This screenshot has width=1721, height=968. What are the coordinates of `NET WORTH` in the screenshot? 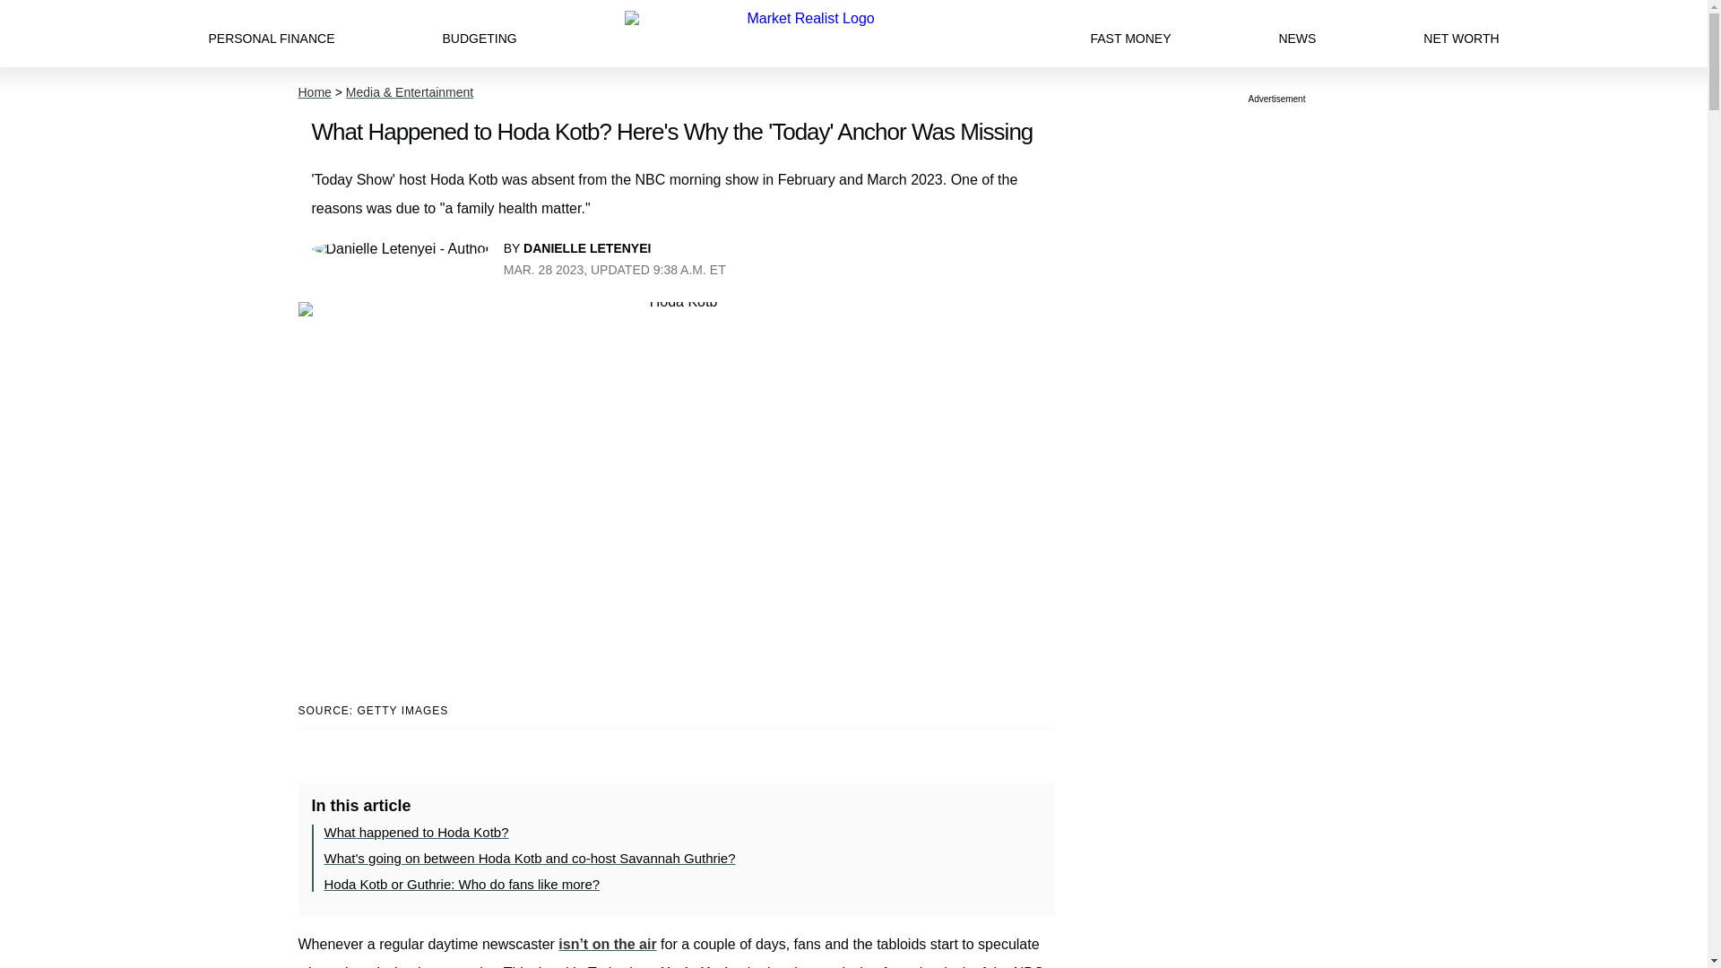 It's located at (1461, 33).